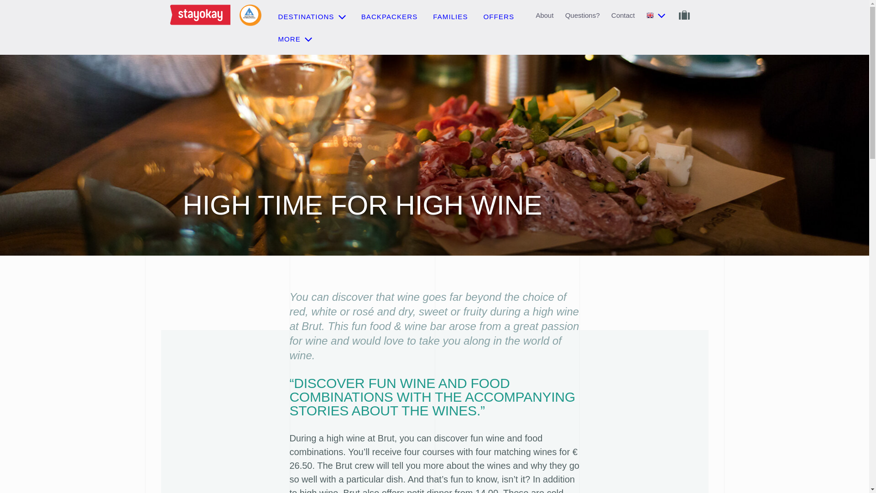 The height and width of the screenshot is (493, 876). What do you see at coordinates (296, 38) in the screenshot?
I see `MORE` at bounding box center [296, 38].